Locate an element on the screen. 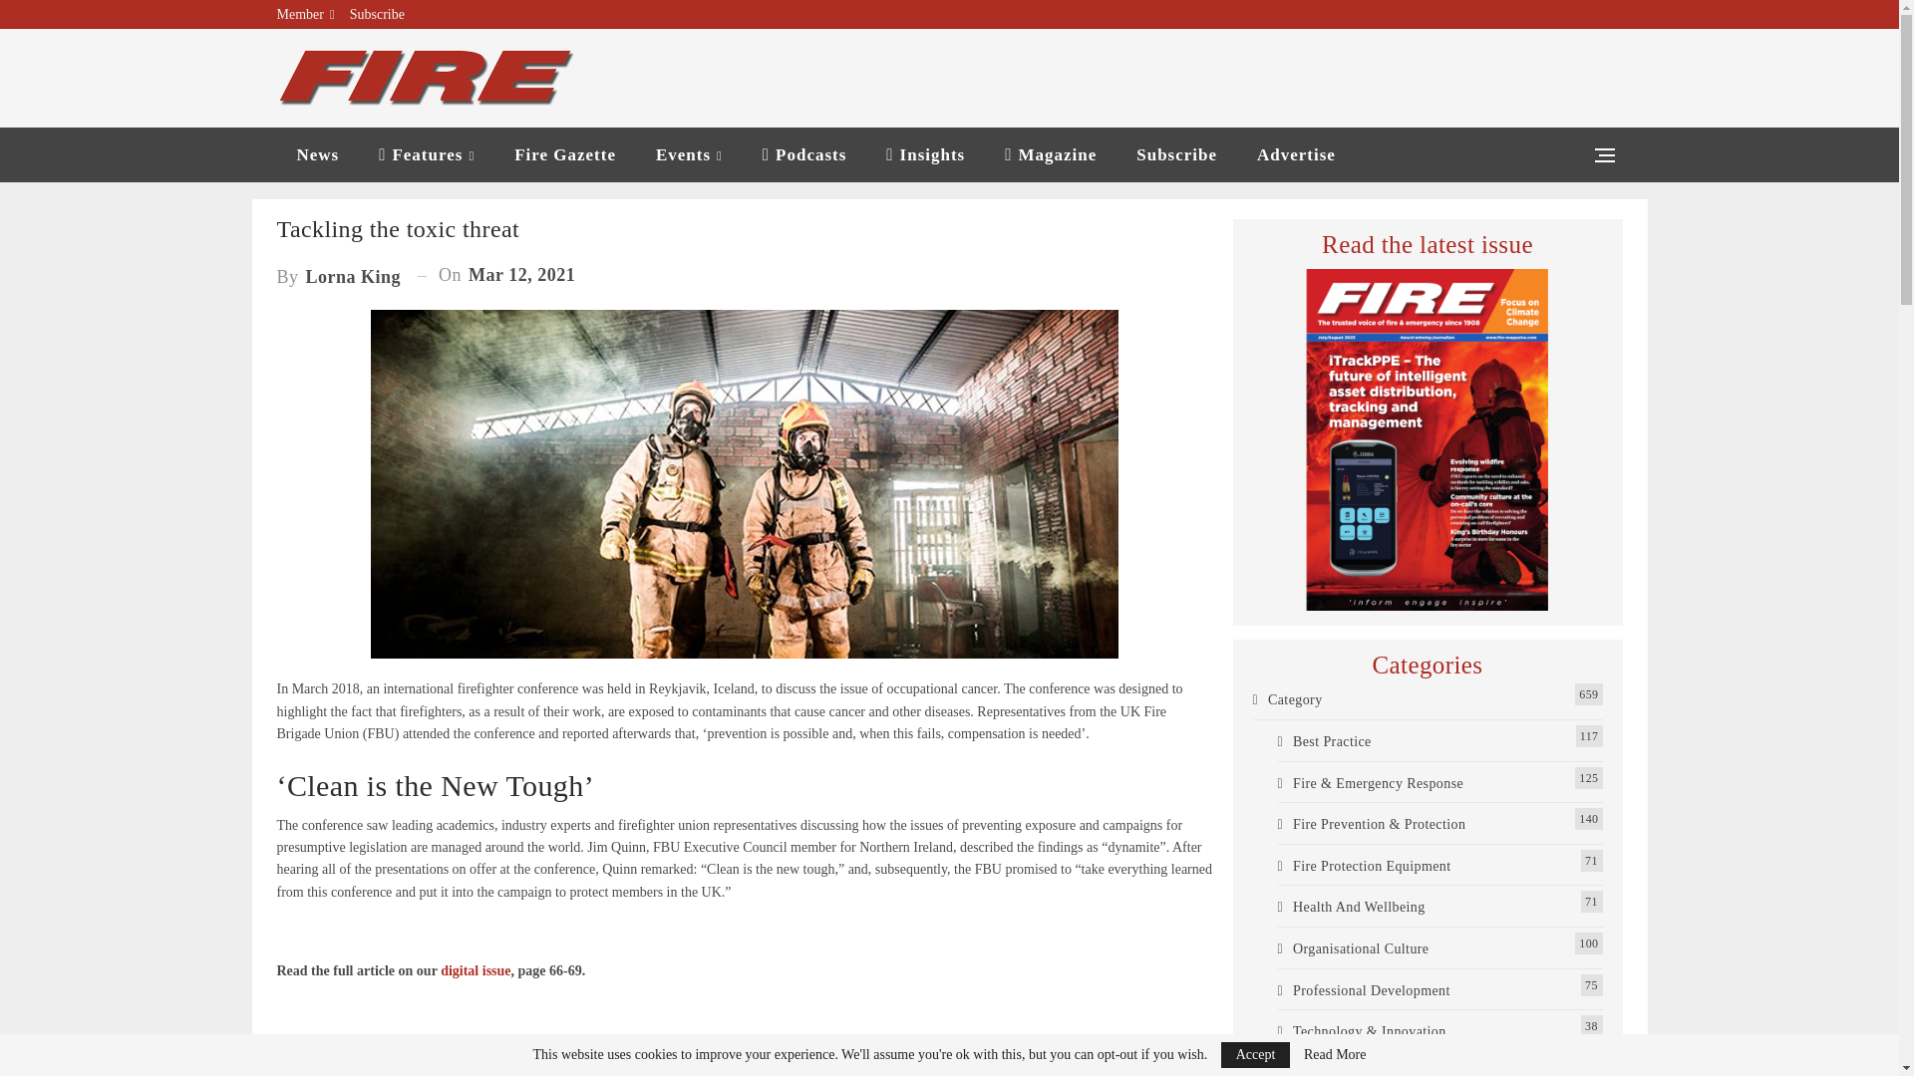 This screenshot has width=1914, height=1076. Member is located at coordinates (306, 14).